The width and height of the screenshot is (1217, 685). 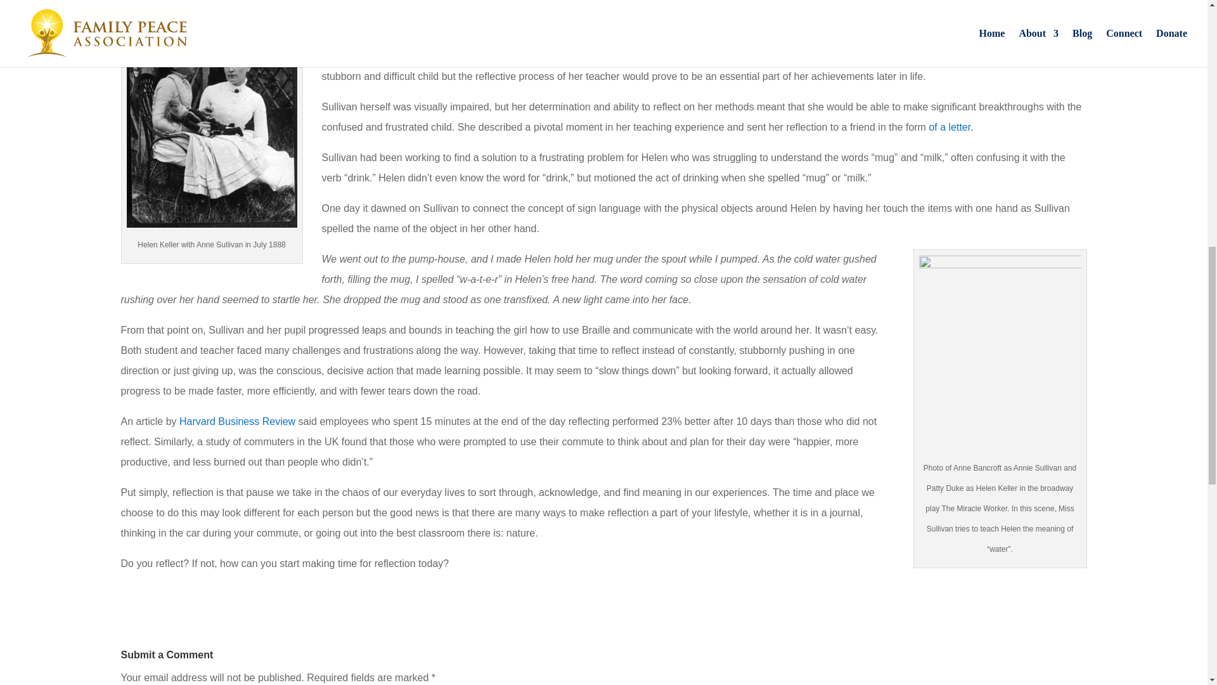 What do you see at coordinates (237, 421) in the screenshot?
I see `Harvard Business Review` at bounding box center [237, 421].